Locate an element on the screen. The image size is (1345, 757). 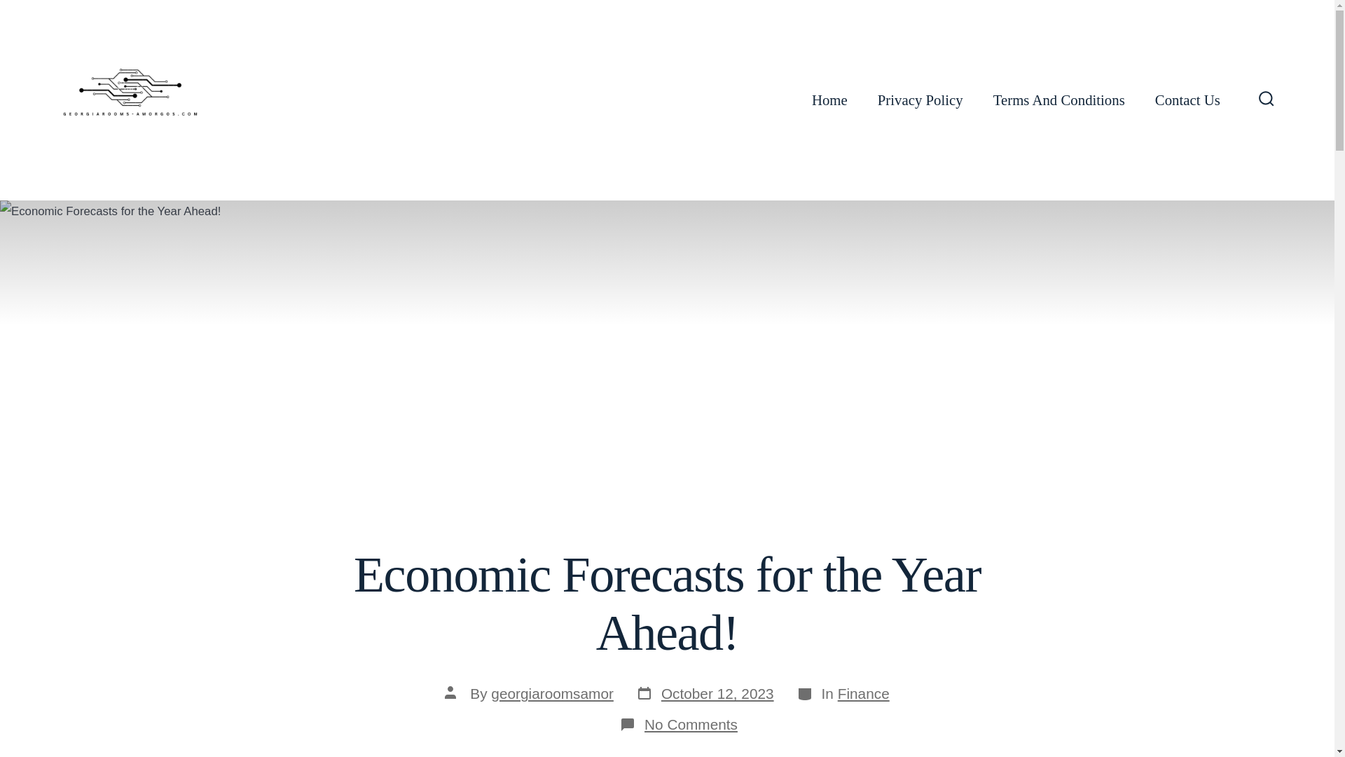
Finance is located at coordinates (863, 694).